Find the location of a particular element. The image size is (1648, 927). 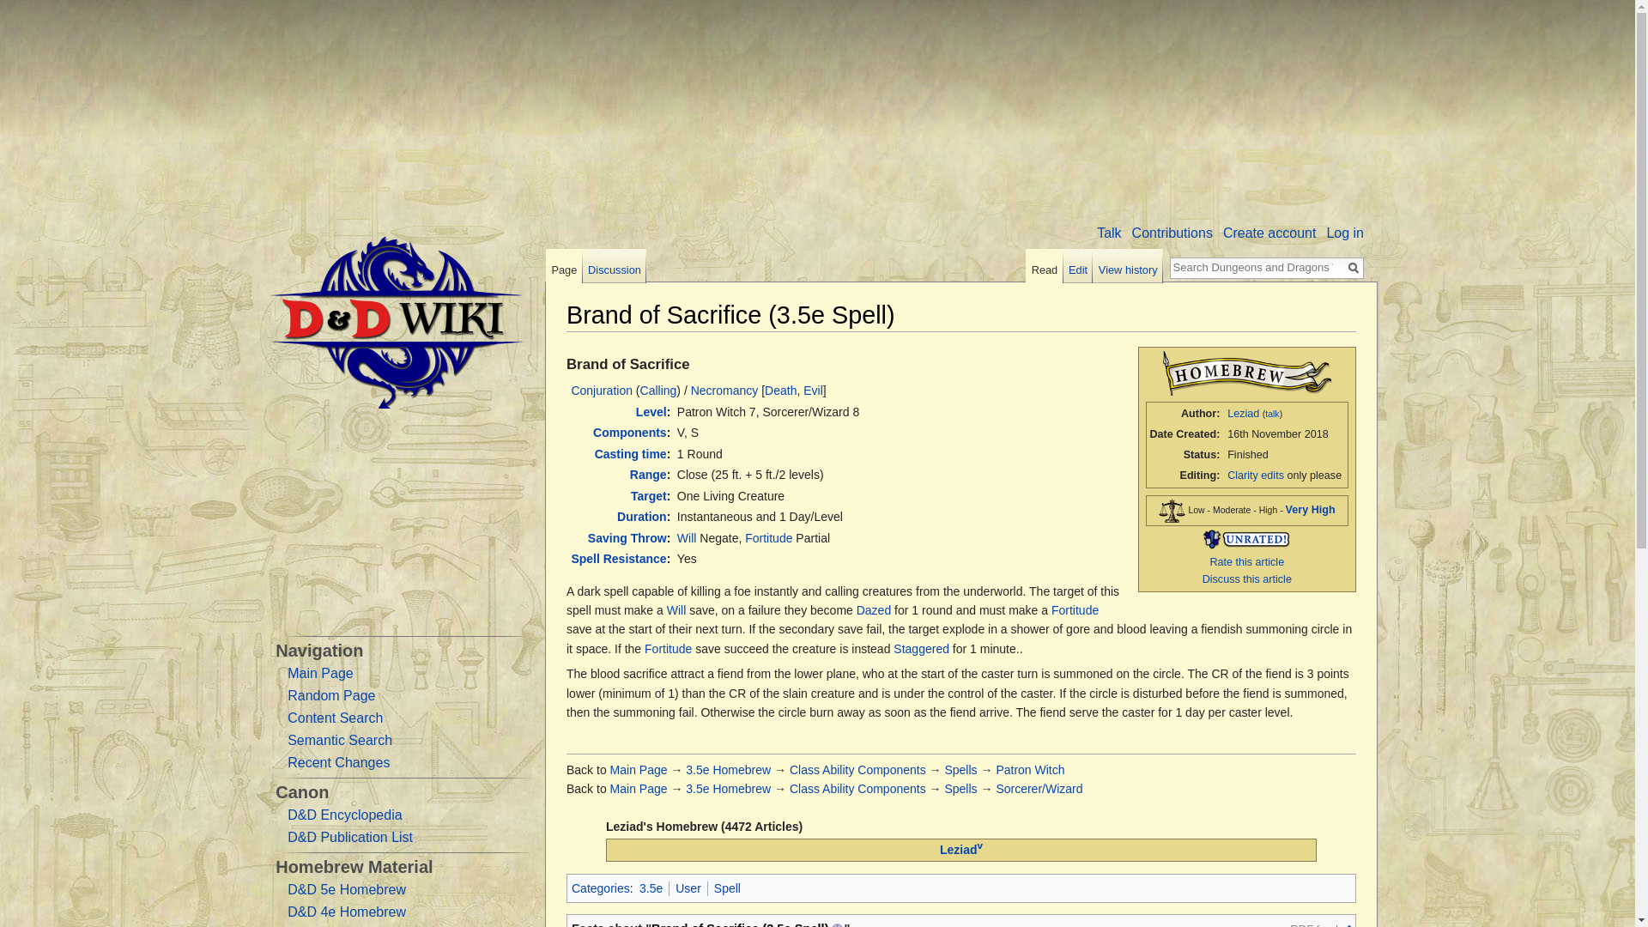

Range is located at coordinates (648, 474).